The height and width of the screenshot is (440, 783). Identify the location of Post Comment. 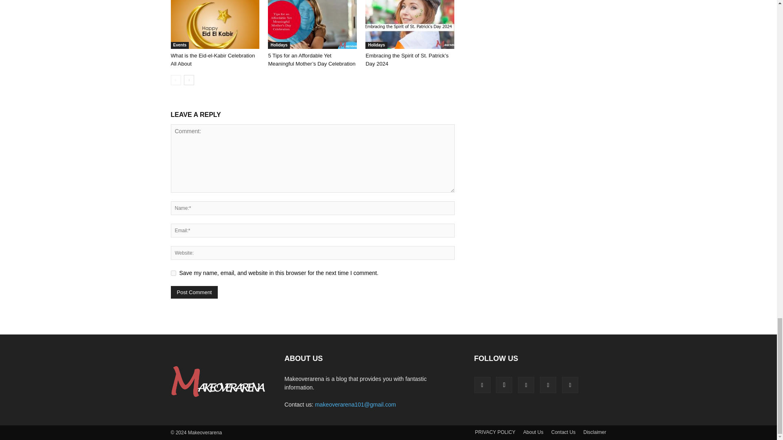
(194, 293).